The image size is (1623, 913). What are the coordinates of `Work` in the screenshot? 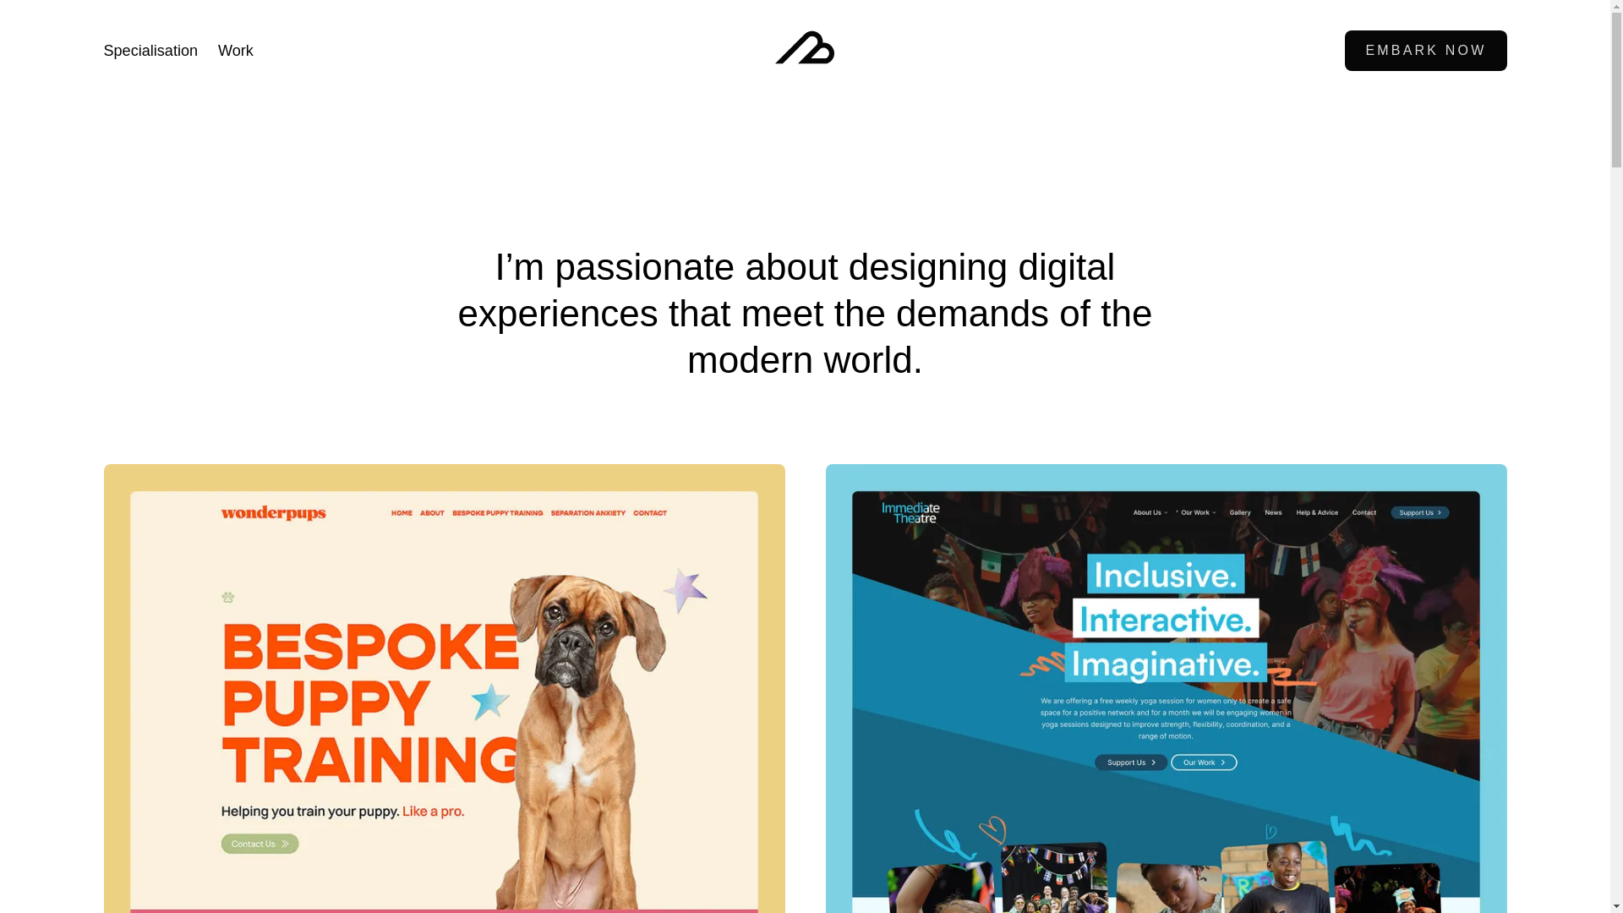 It's located at (235, 51).